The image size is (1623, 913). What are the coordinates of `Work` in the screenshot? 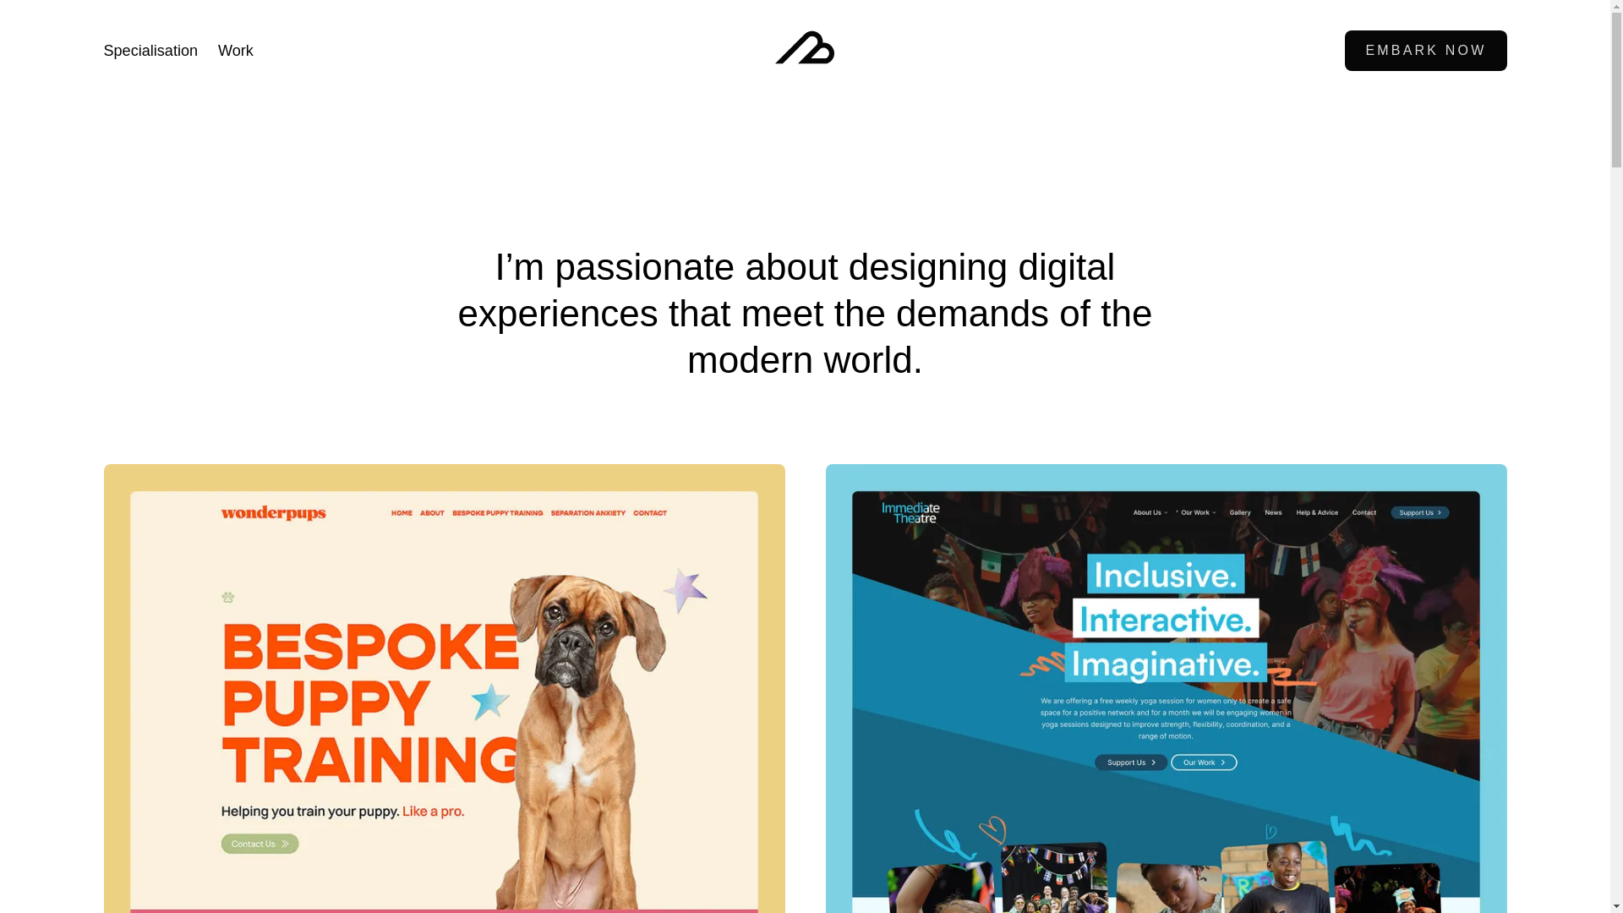 It's located at (235, 51).